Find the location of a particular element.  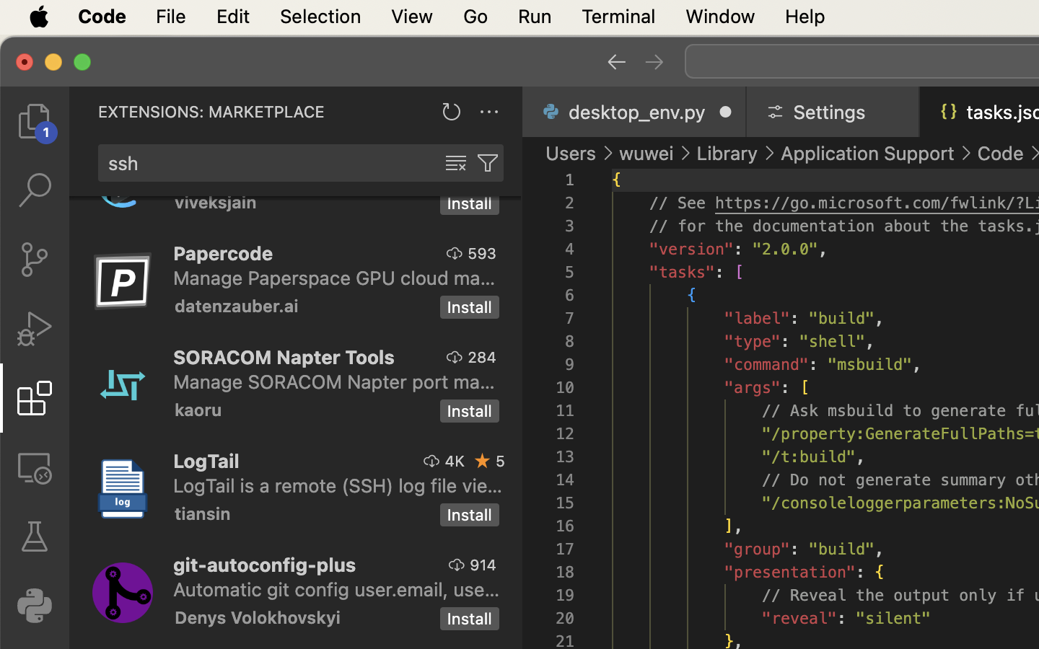

git-autoconfig-plus is located at coordinates (265, 565).